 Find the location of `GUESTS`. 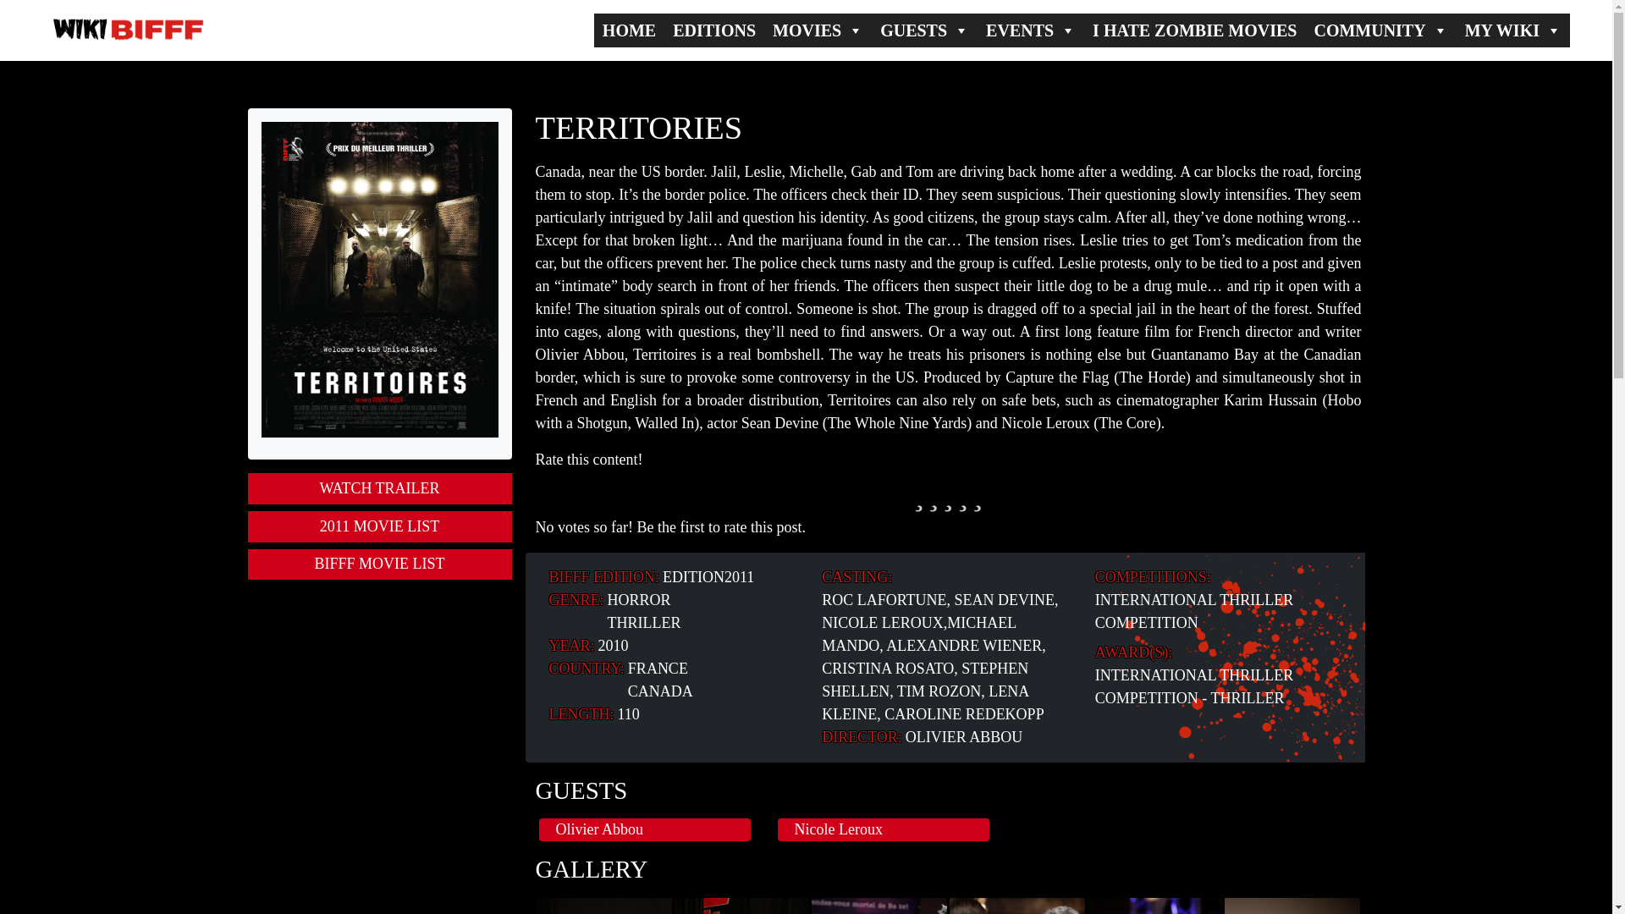

GUESTS is located at coordinates (924, 30).